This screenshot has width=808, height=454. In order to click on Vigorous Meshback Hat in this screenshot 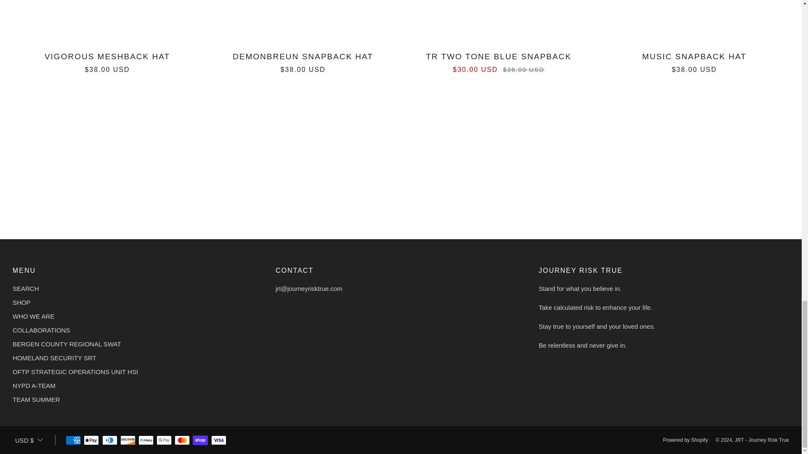, I will do `click(107, 61)`.